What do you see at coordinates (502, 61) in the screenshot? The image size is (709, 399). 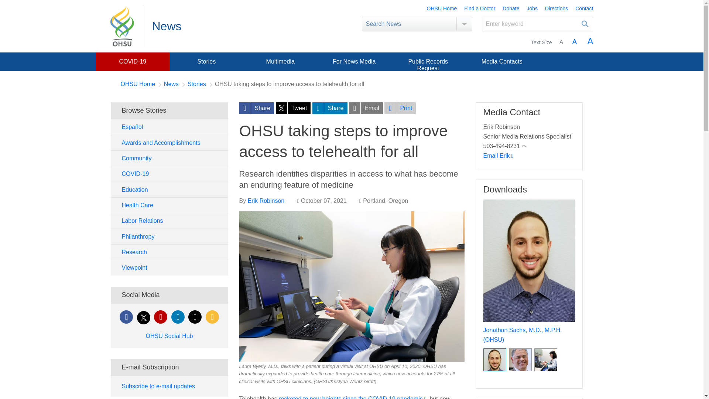 I see `Media Contacts` at bounding box center [502, 61].